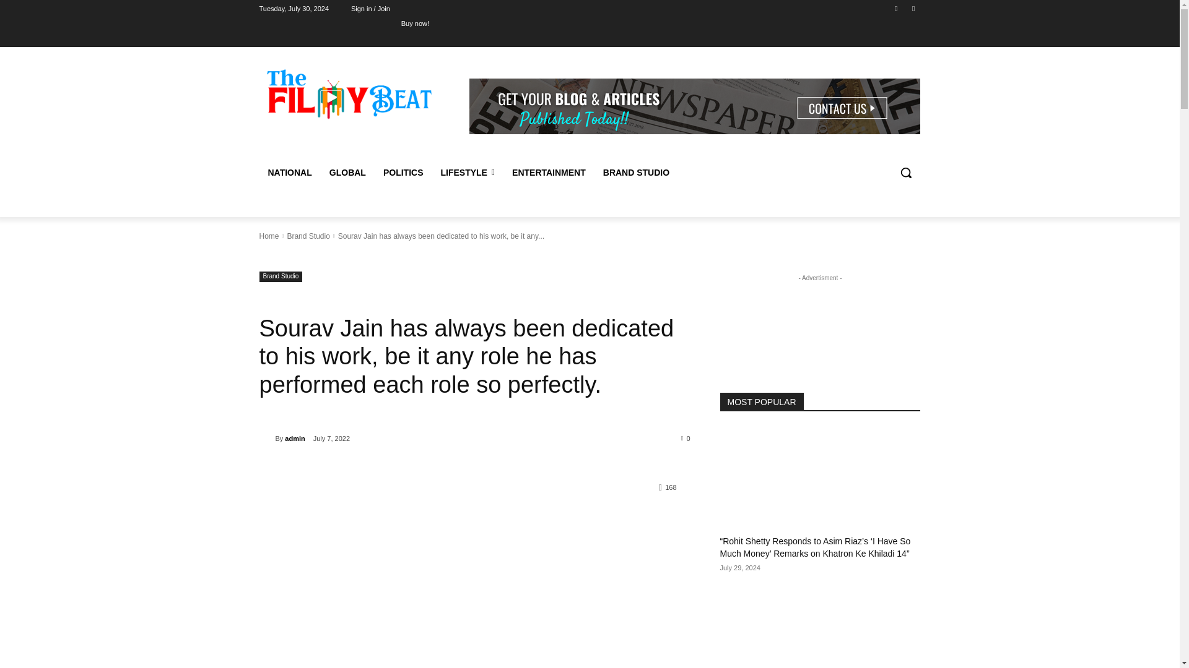 The height and width of the screenshot is (668, 1189). Describe the element at coordinates (347, 172) in the screenshot. I see `GLOBAL` at that location.